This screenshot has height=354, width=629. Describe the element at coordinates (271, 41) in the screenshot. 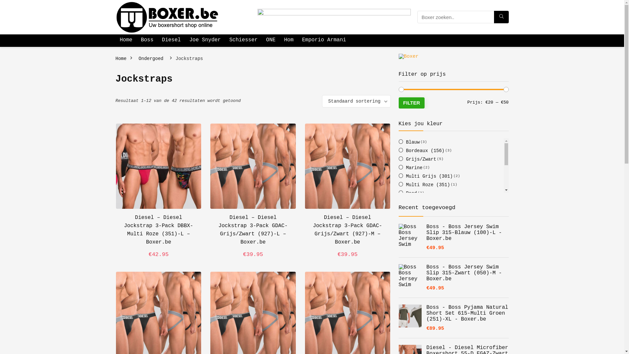

I see `ONE` at that location.